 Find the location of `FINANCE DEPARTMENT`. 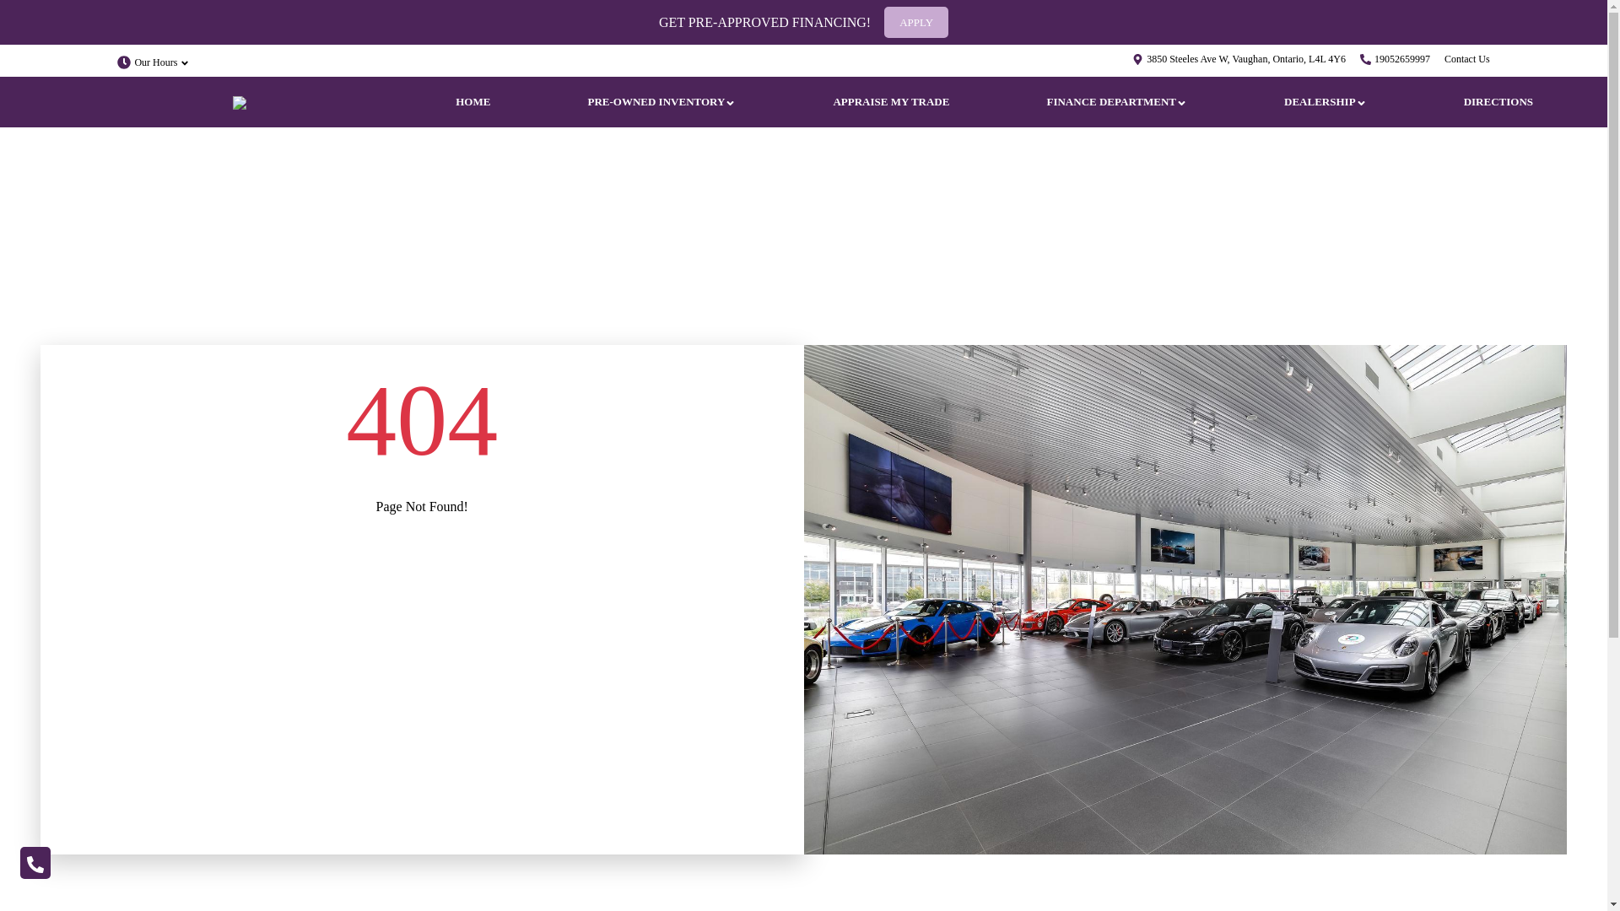

FINANCE DEPARTMENT is located at coordinates (1117, 102).